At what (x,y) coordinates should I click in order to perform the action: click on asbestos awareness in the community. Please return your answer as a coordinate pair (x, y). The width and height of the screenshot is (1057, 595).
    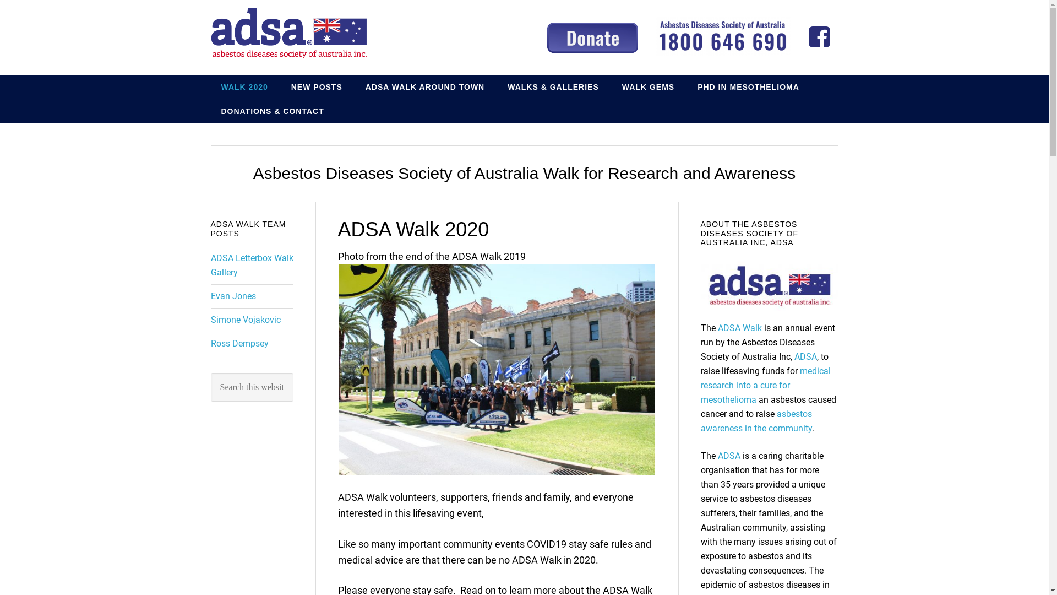
    Looking at the image, I should click on (756, 421).